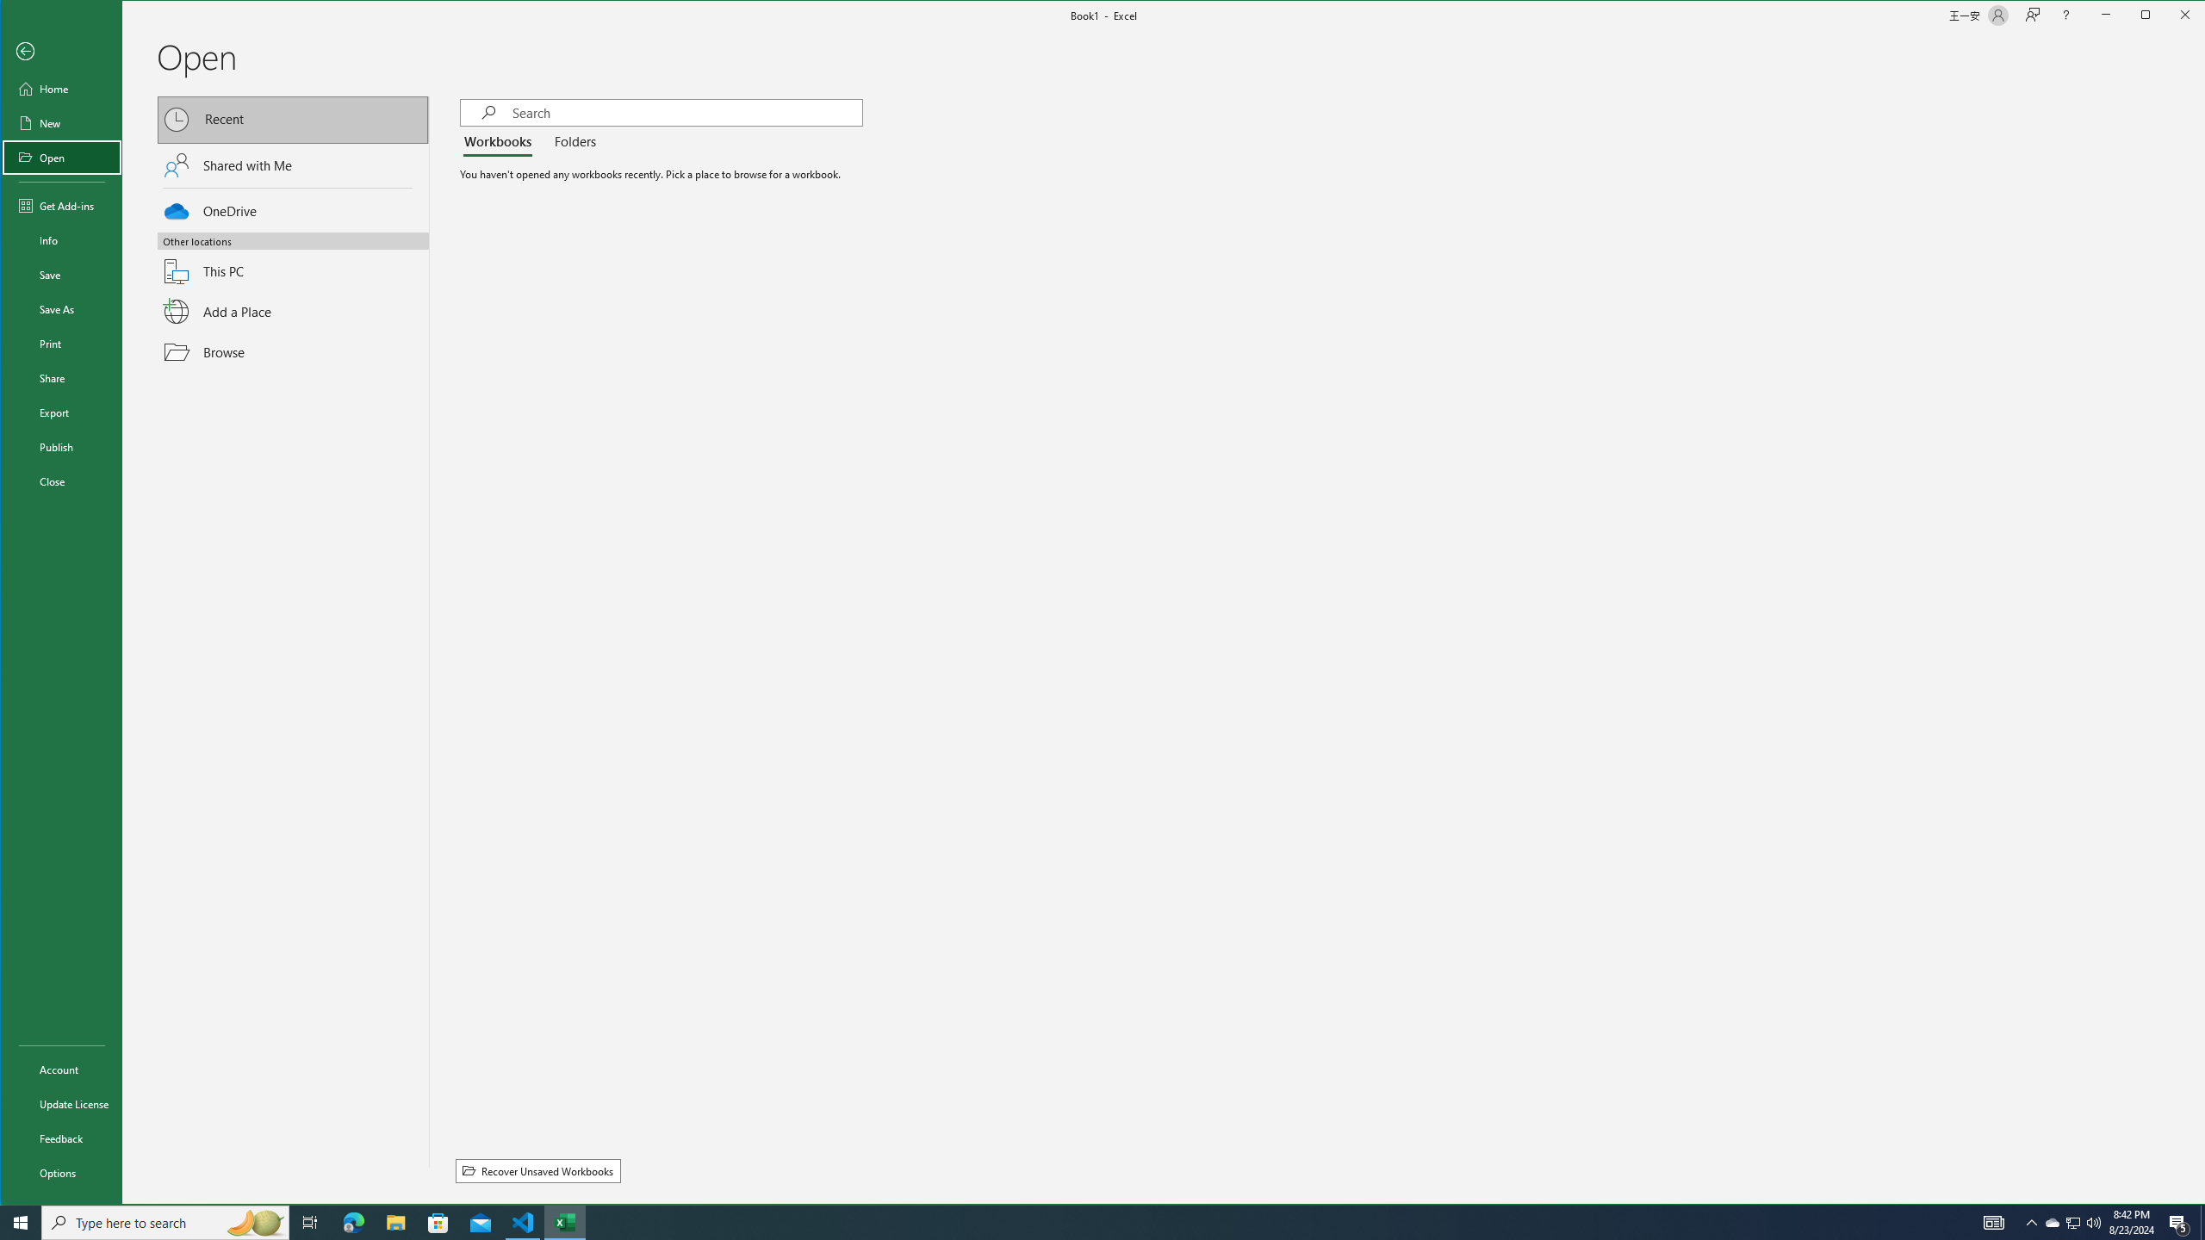 This screenshot has width=2205, height=1240. What do you see at coordinates (2171, 16) in the screenshot?
I see `Maximize` at bounding box center [2171, 16].